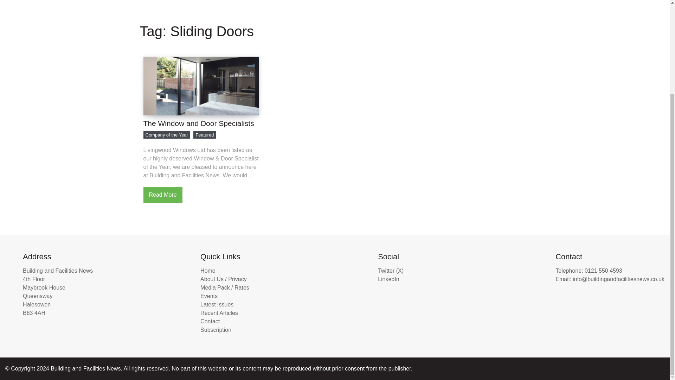  Describe the element at coordinates (217, 304) in the screenshot. I see `Latest Issues` at that location.